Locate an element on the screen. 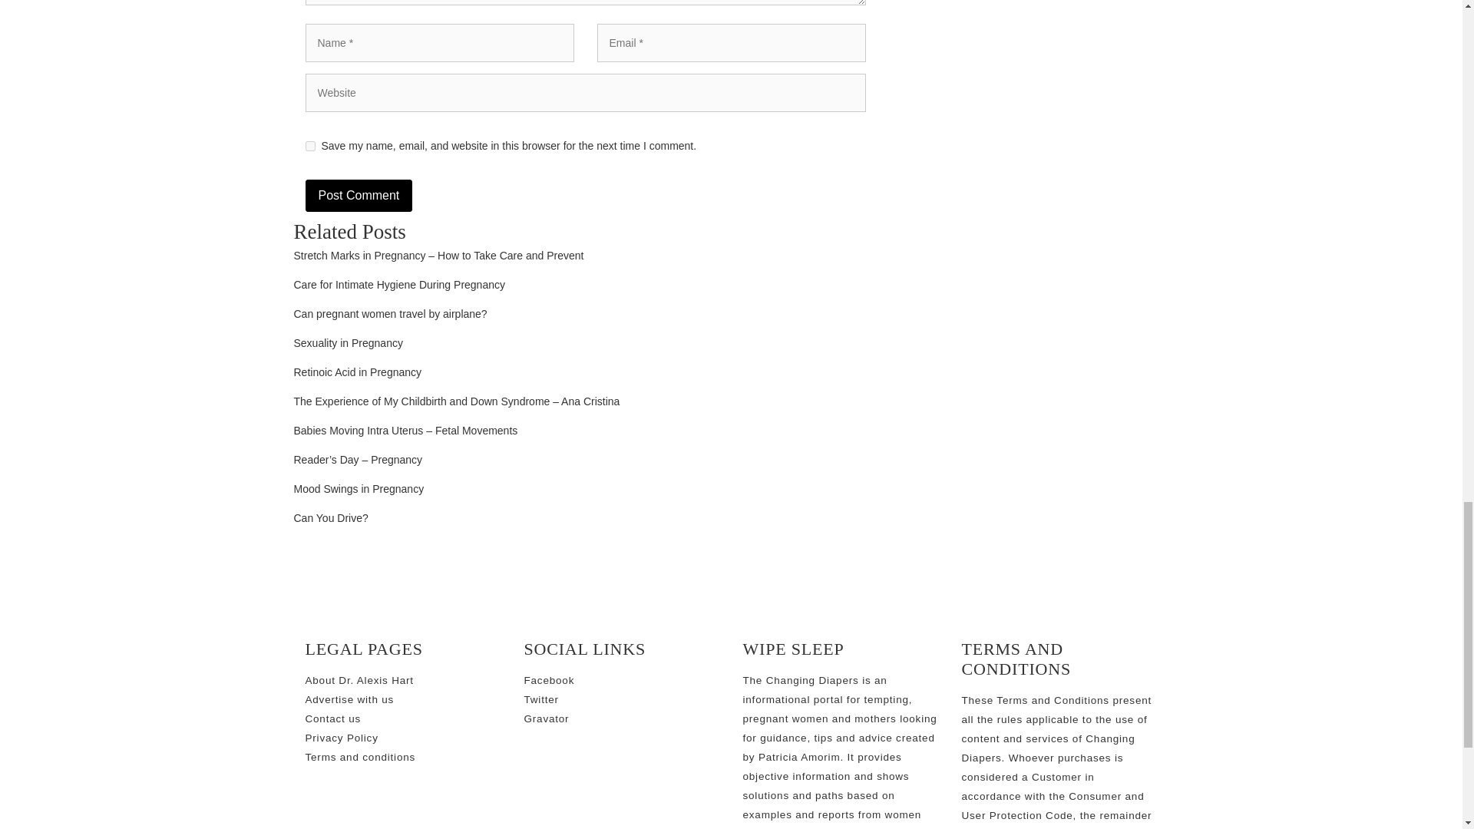 The width and height of the screenshot is (1474, 829). yes is located at coordinates (310, 146).